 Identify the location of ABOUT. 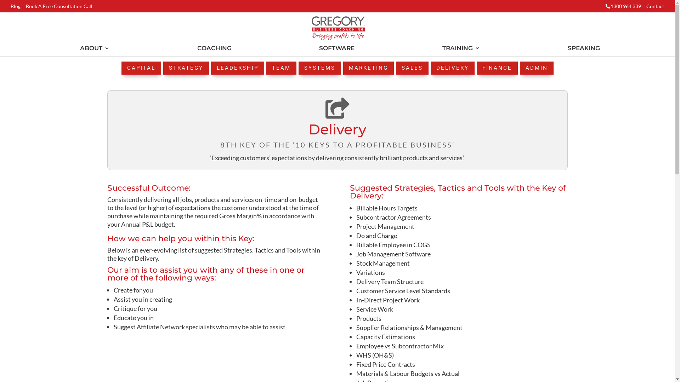
(95, 51).